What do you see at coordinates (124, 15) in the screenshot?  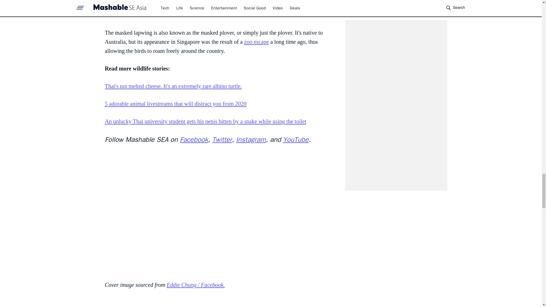 I see `eBird` at bounding box center [124, 15].